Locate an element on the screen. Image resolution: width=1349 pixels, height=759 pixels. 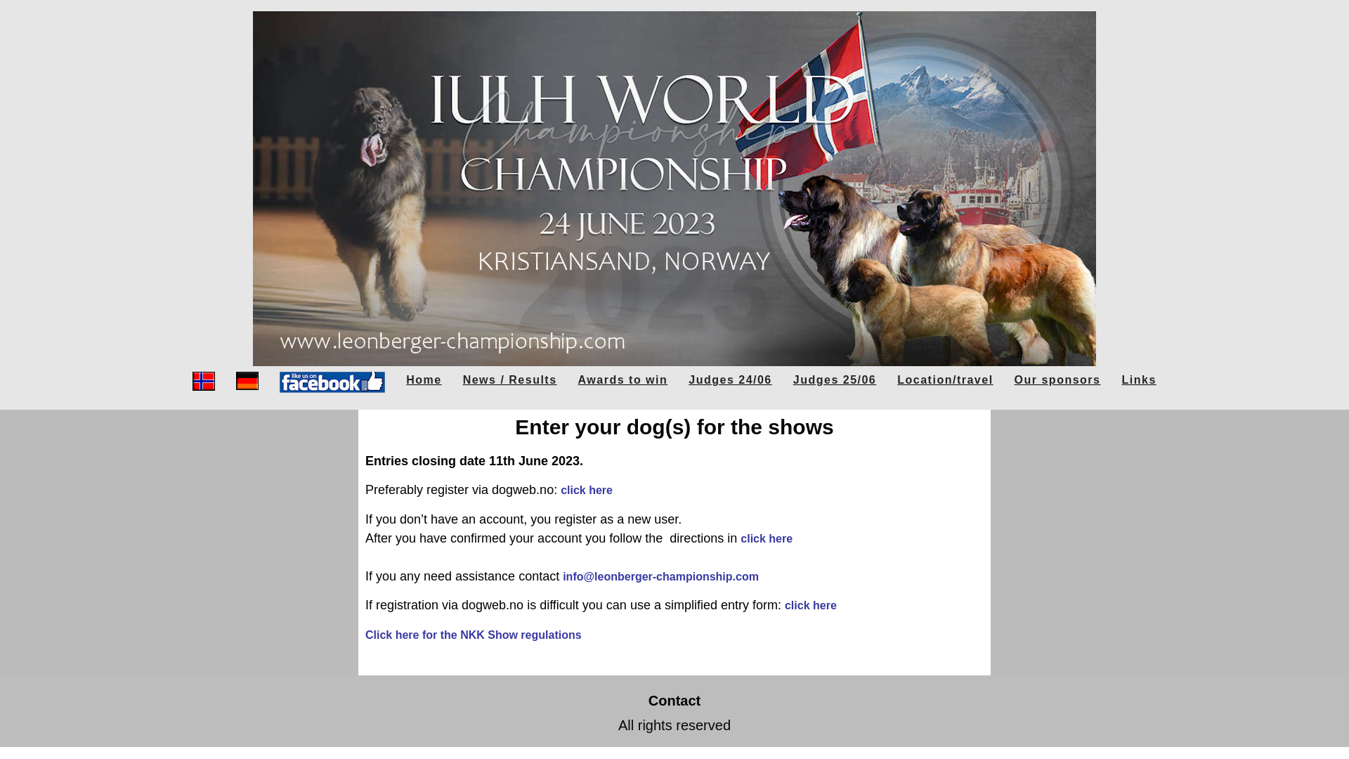
click here is located at coordinates (586, 491).